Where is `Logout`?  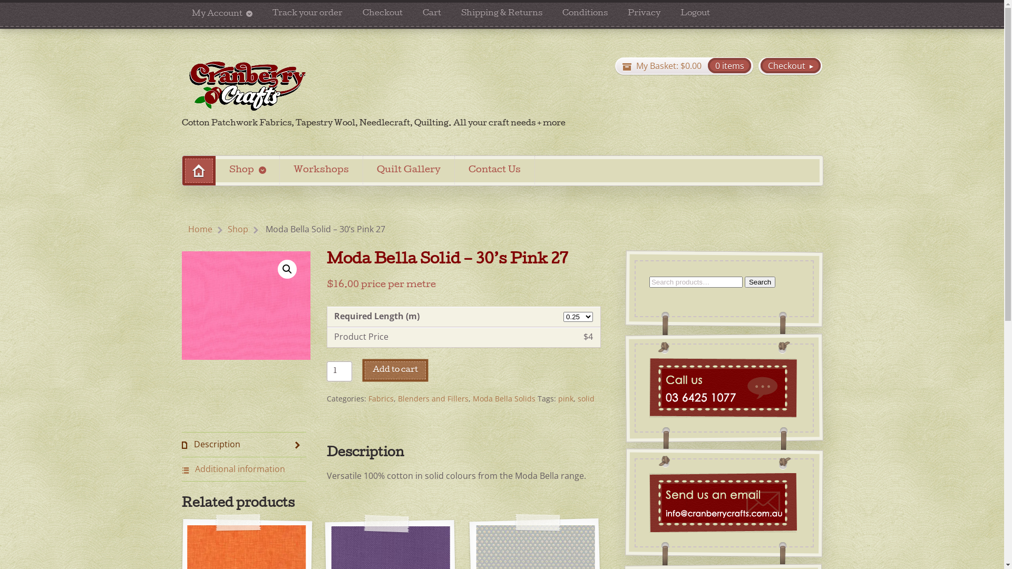 Logout is located at coordinates (695, 14).